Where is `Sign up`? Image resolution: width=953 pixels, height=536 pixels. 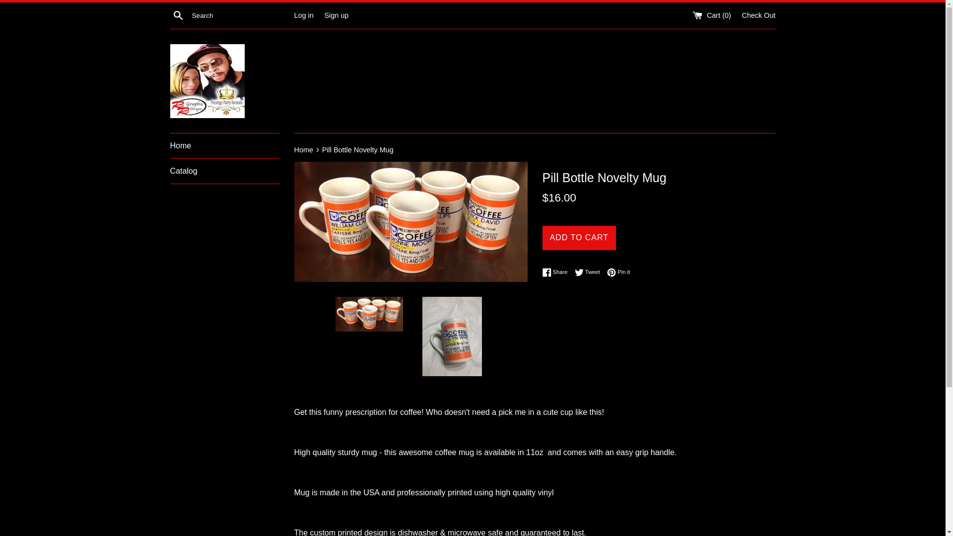
Sign up is located at coordinates (557, 272).